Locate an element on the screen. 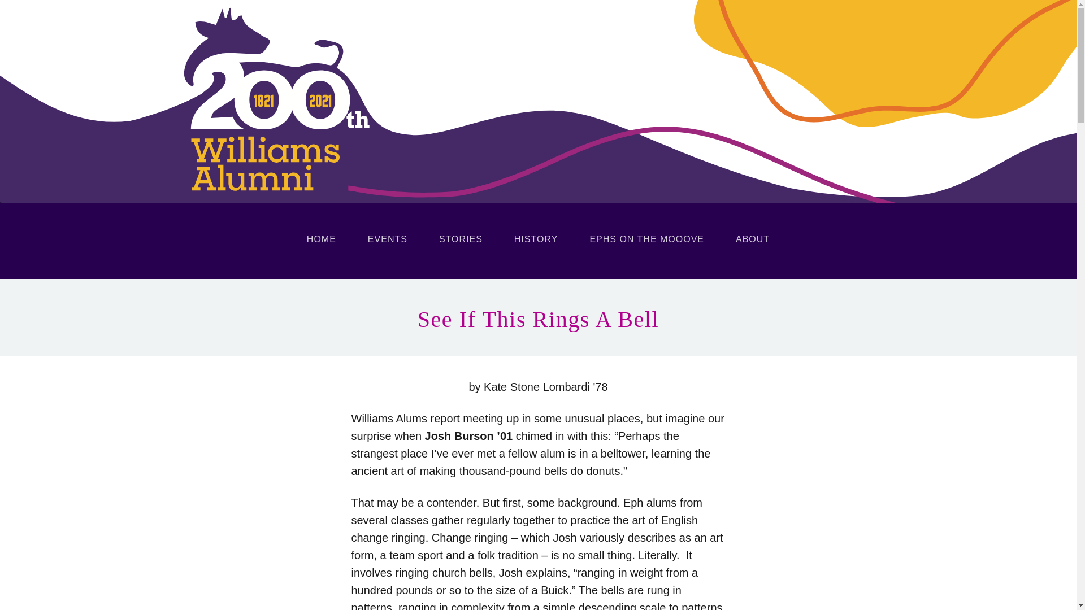  EVENTS is located at coordinates (388, 239).